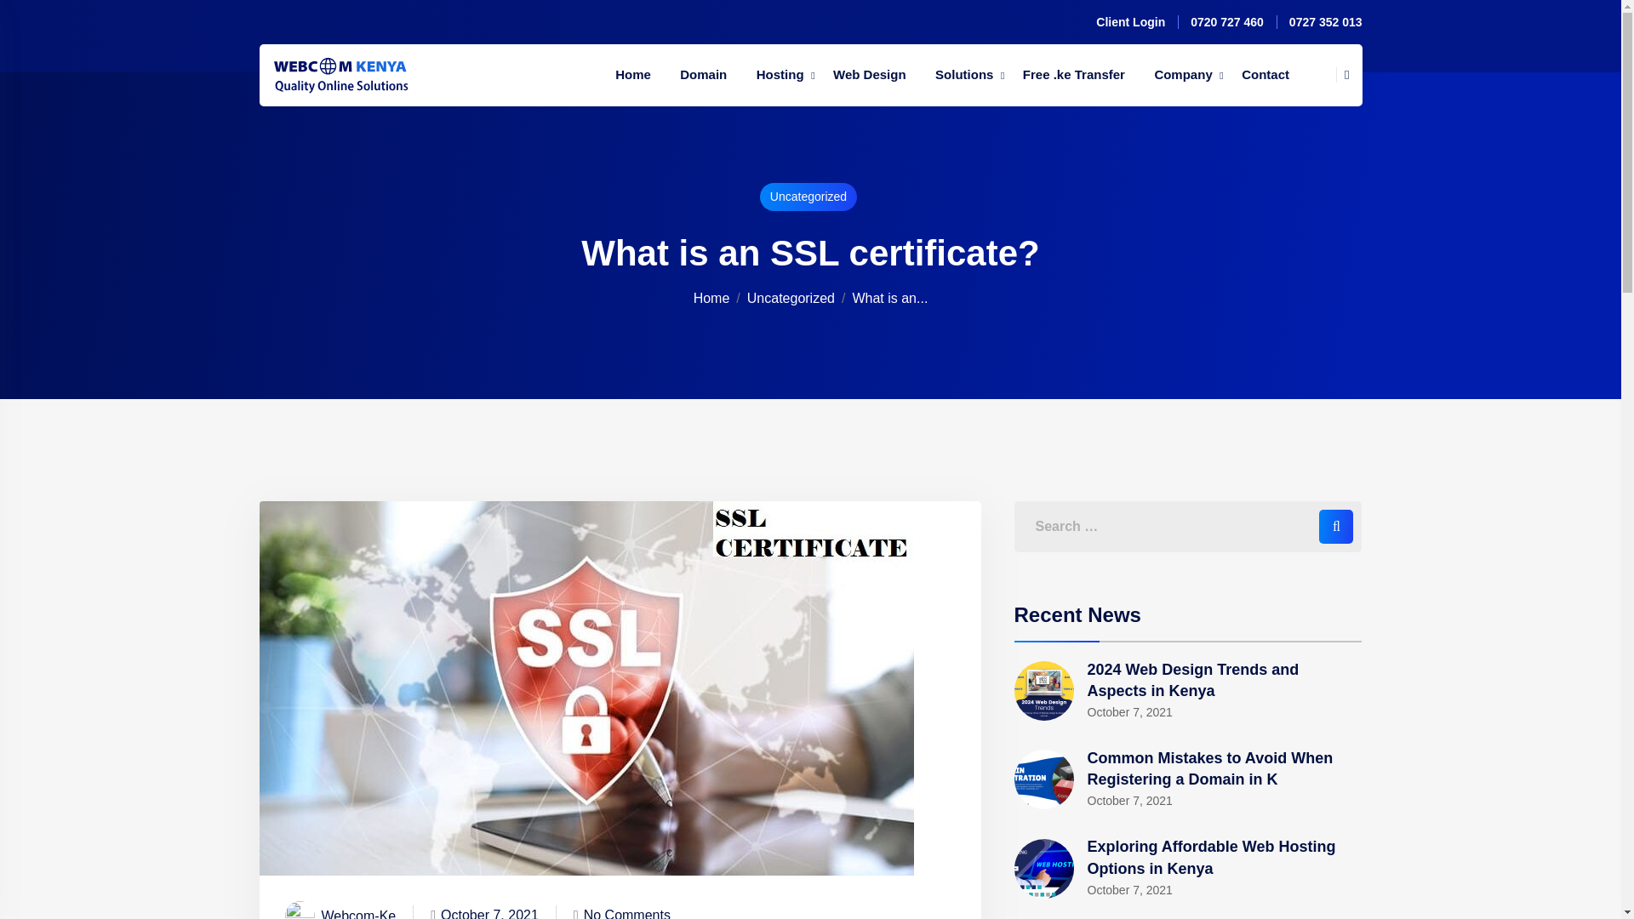 The image size is (1634, 919). I want to click on Web Design, so click(869, 75).